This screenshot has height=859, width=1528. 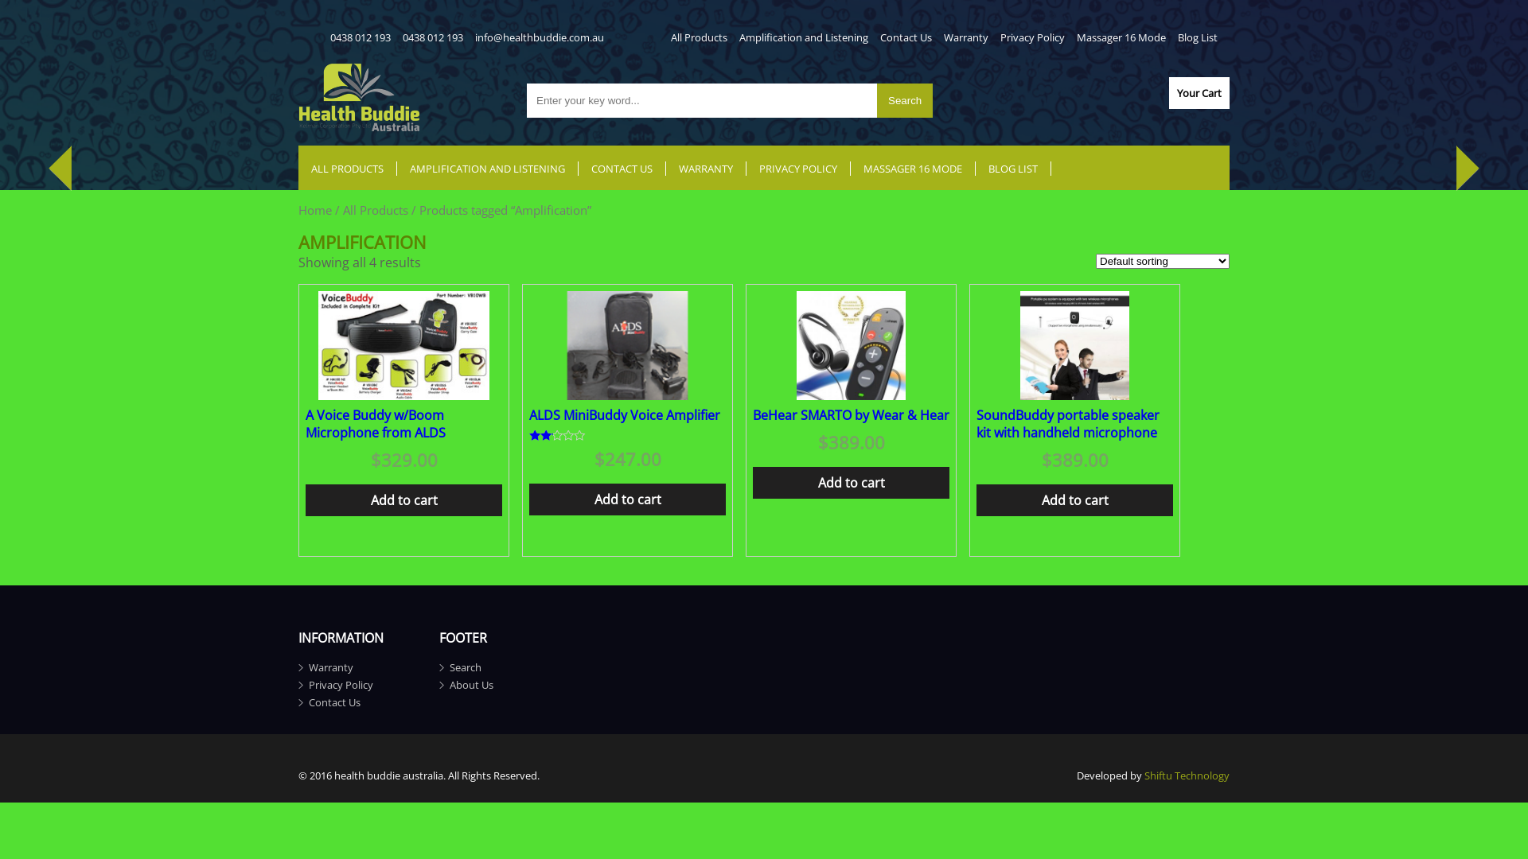 I want to click on Massager 16 Mode, so click(x=1121, y=37).